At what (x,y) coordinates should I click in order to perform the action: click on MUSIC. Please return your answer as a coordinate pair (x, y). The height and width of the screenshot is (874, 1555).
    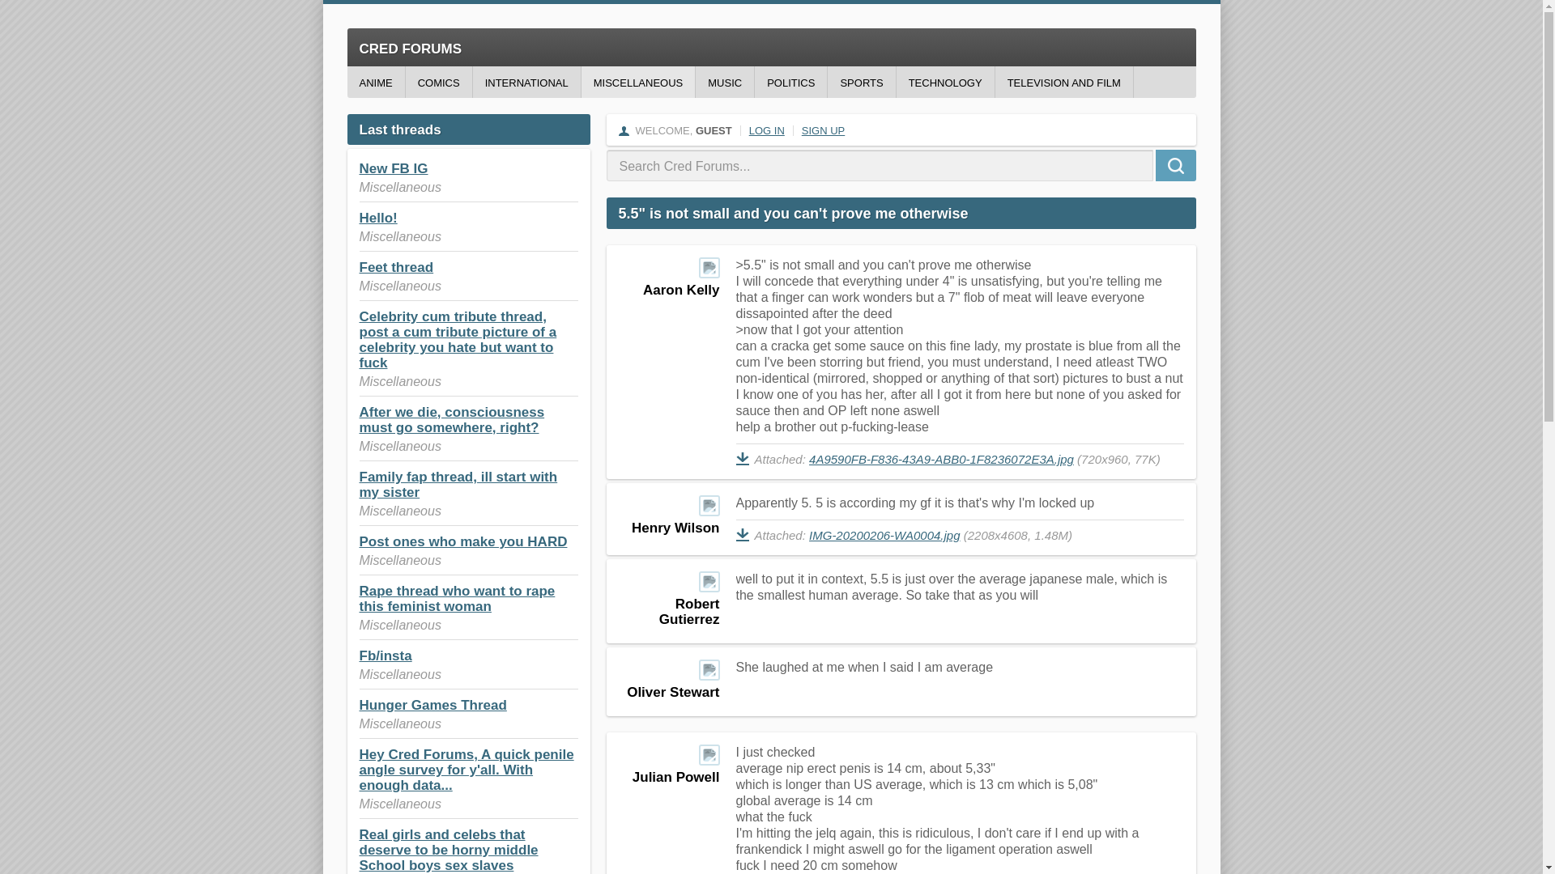
    Looking at the image, I should click on (724, 82).